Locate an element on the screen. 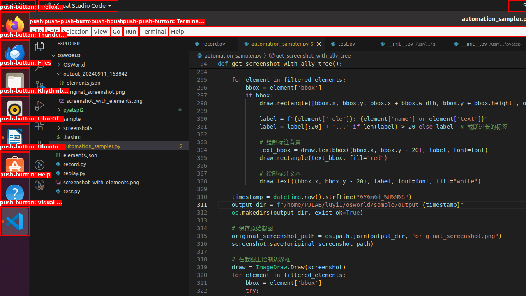 The height and width of the screenshot is (296, 526). Firefox Web Browser is located at coordinates (15, 26).